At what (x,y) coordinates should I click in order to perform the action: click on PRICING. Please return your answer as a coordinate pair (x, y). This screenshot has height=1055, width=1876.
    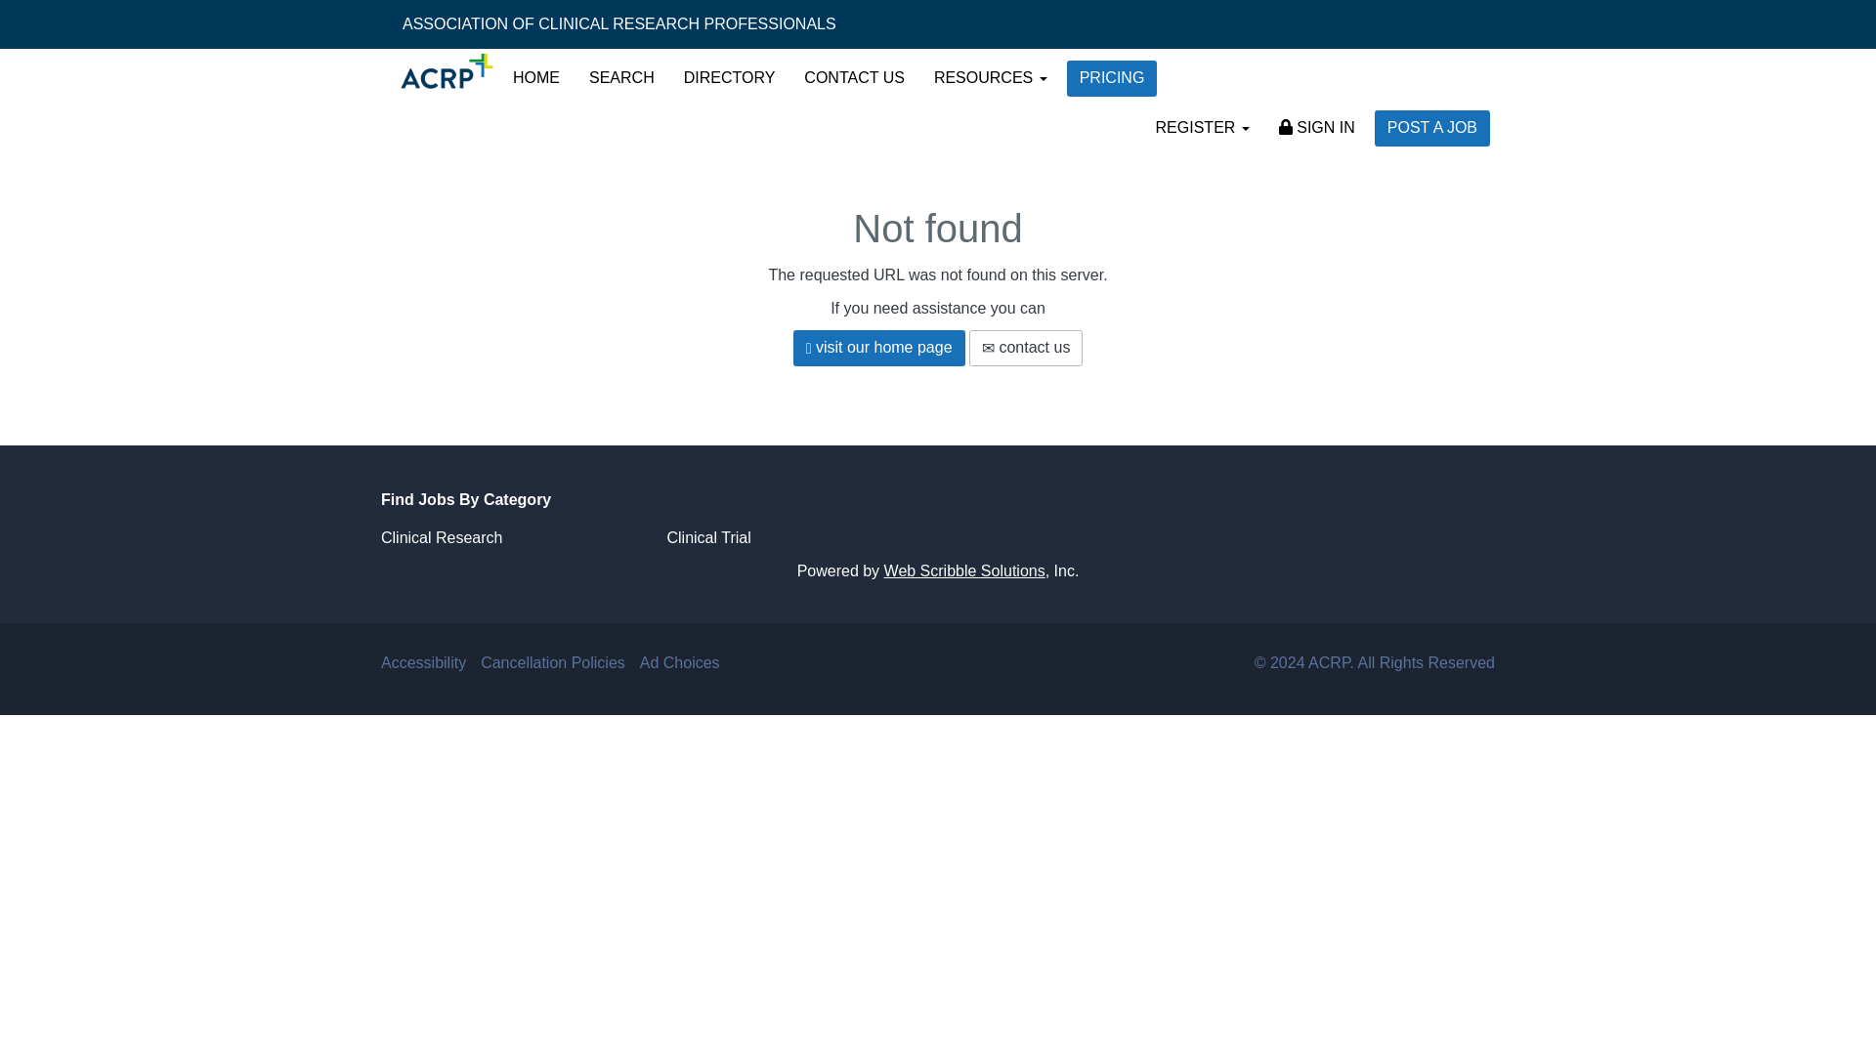
    Looking at the image, I should click on (1112, 78).